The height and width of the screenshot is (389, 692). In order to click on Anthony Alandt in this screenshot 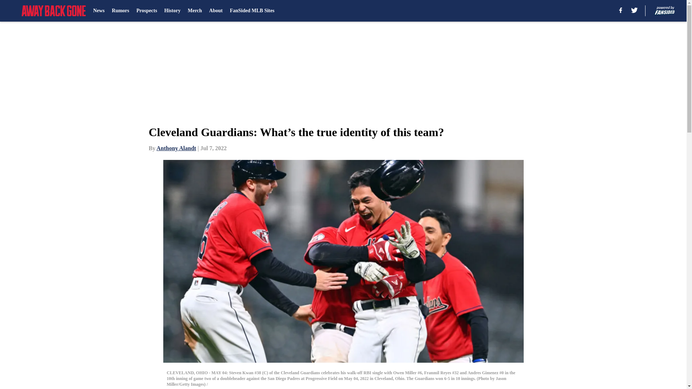, I will do `click(176, 148)`.